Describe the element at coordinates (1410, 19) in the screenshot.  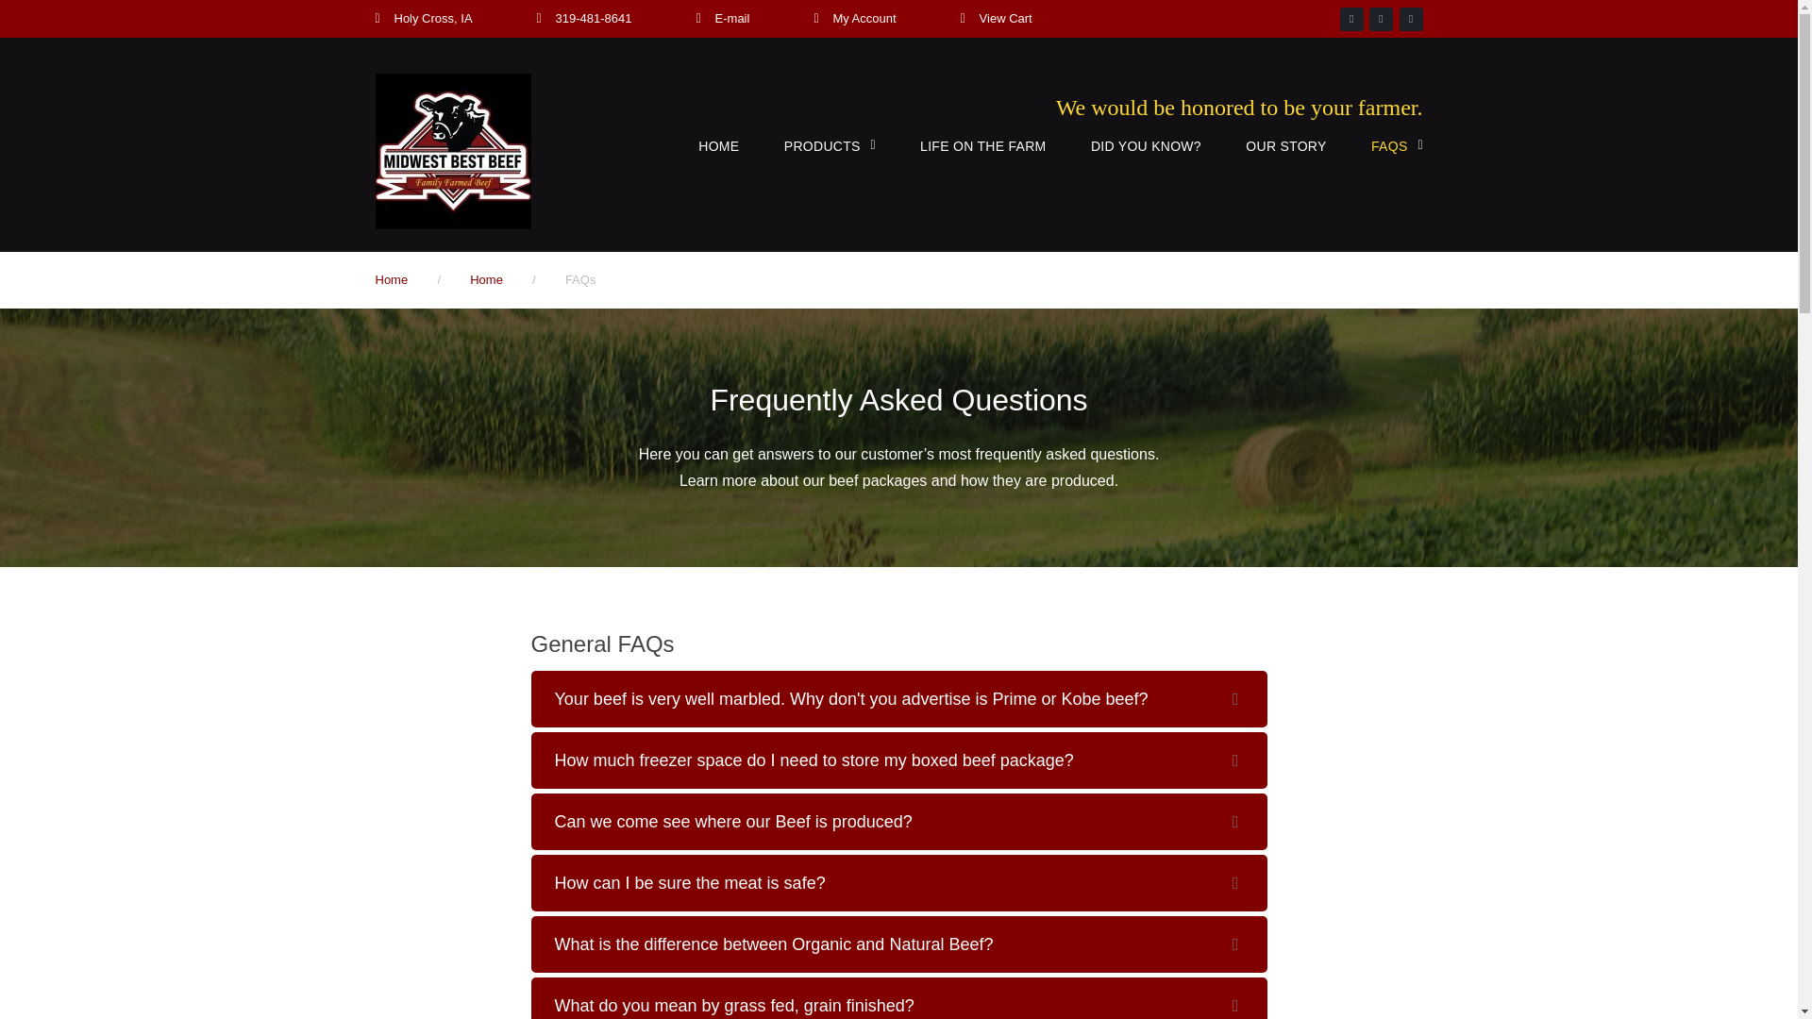
I see `Vimeo` at that location.